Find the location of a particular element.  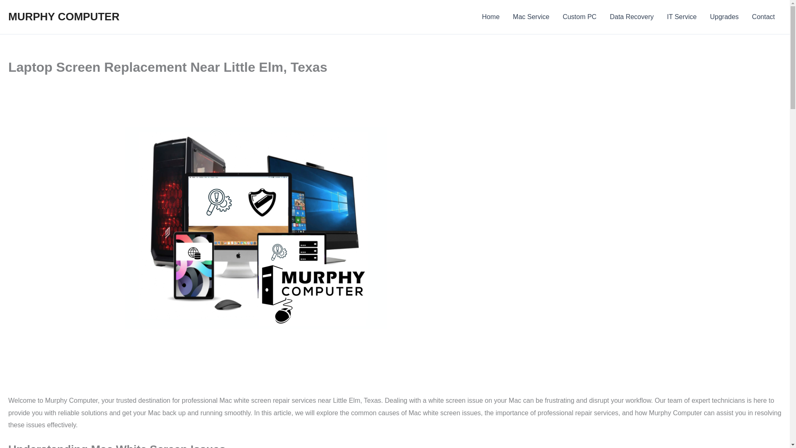

Home is located at coordinates (491, 17).